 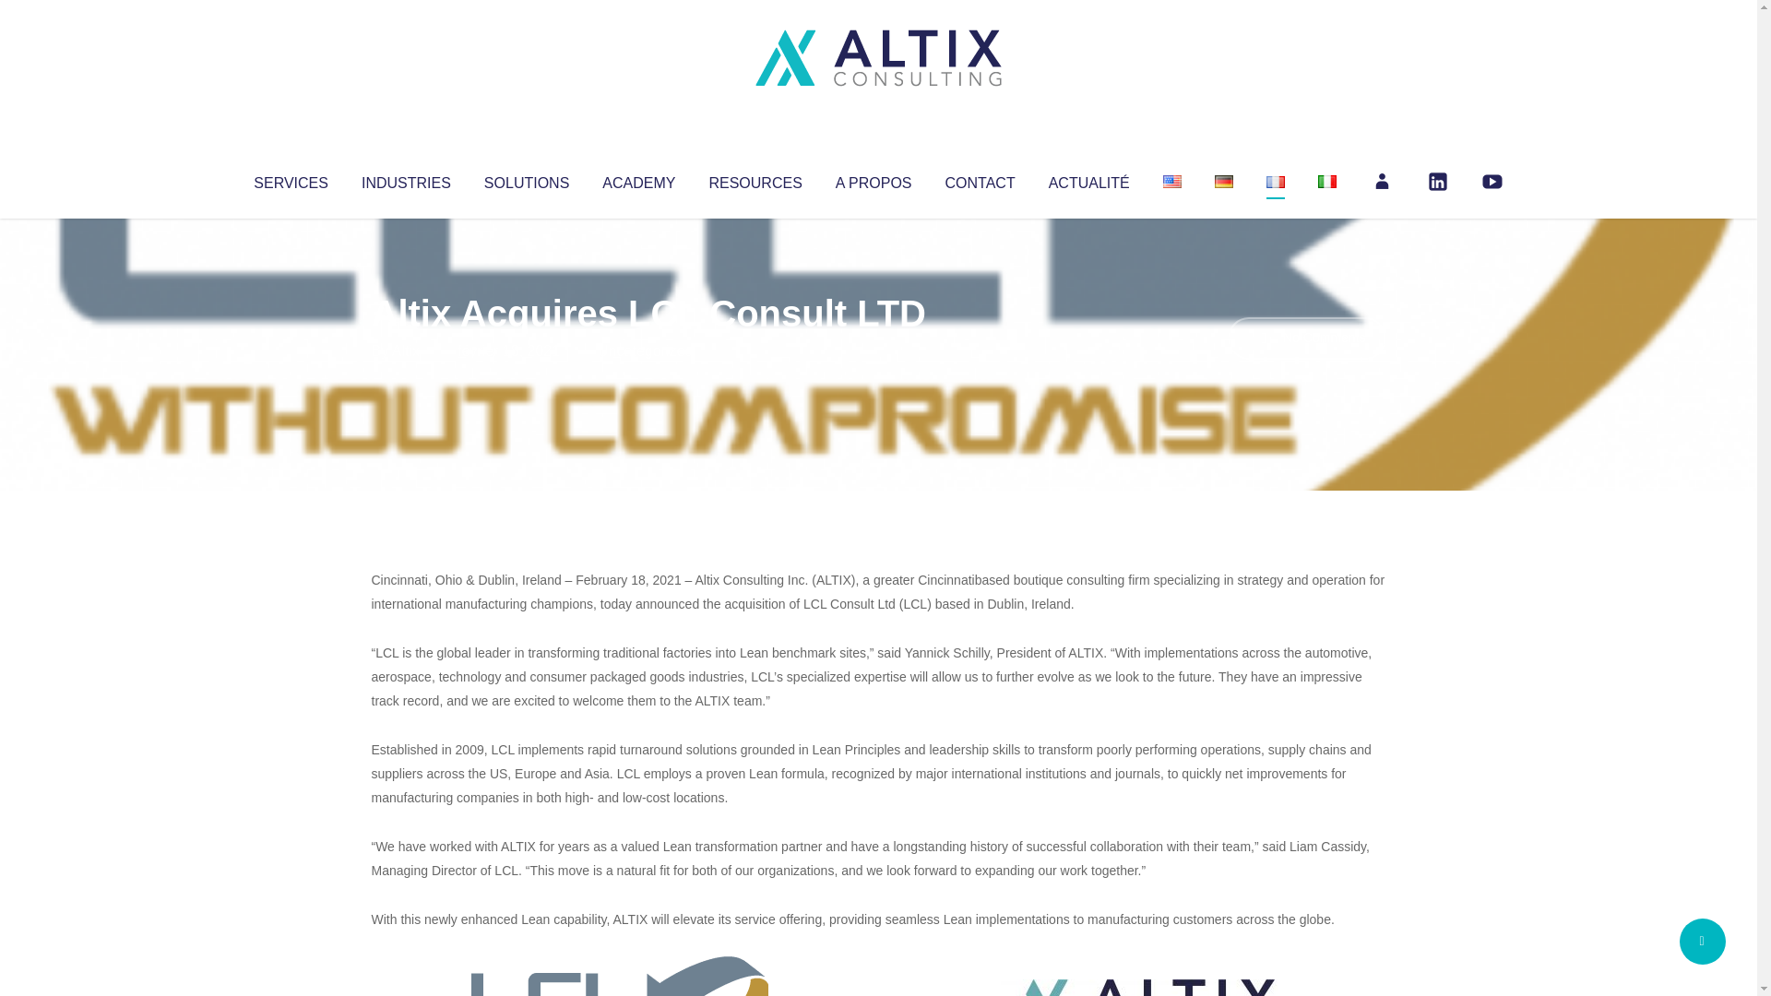 What do you see at coordinates (755, 179) in the screenshot?
I see `RESOURCES` at bounding box center [755, 179].